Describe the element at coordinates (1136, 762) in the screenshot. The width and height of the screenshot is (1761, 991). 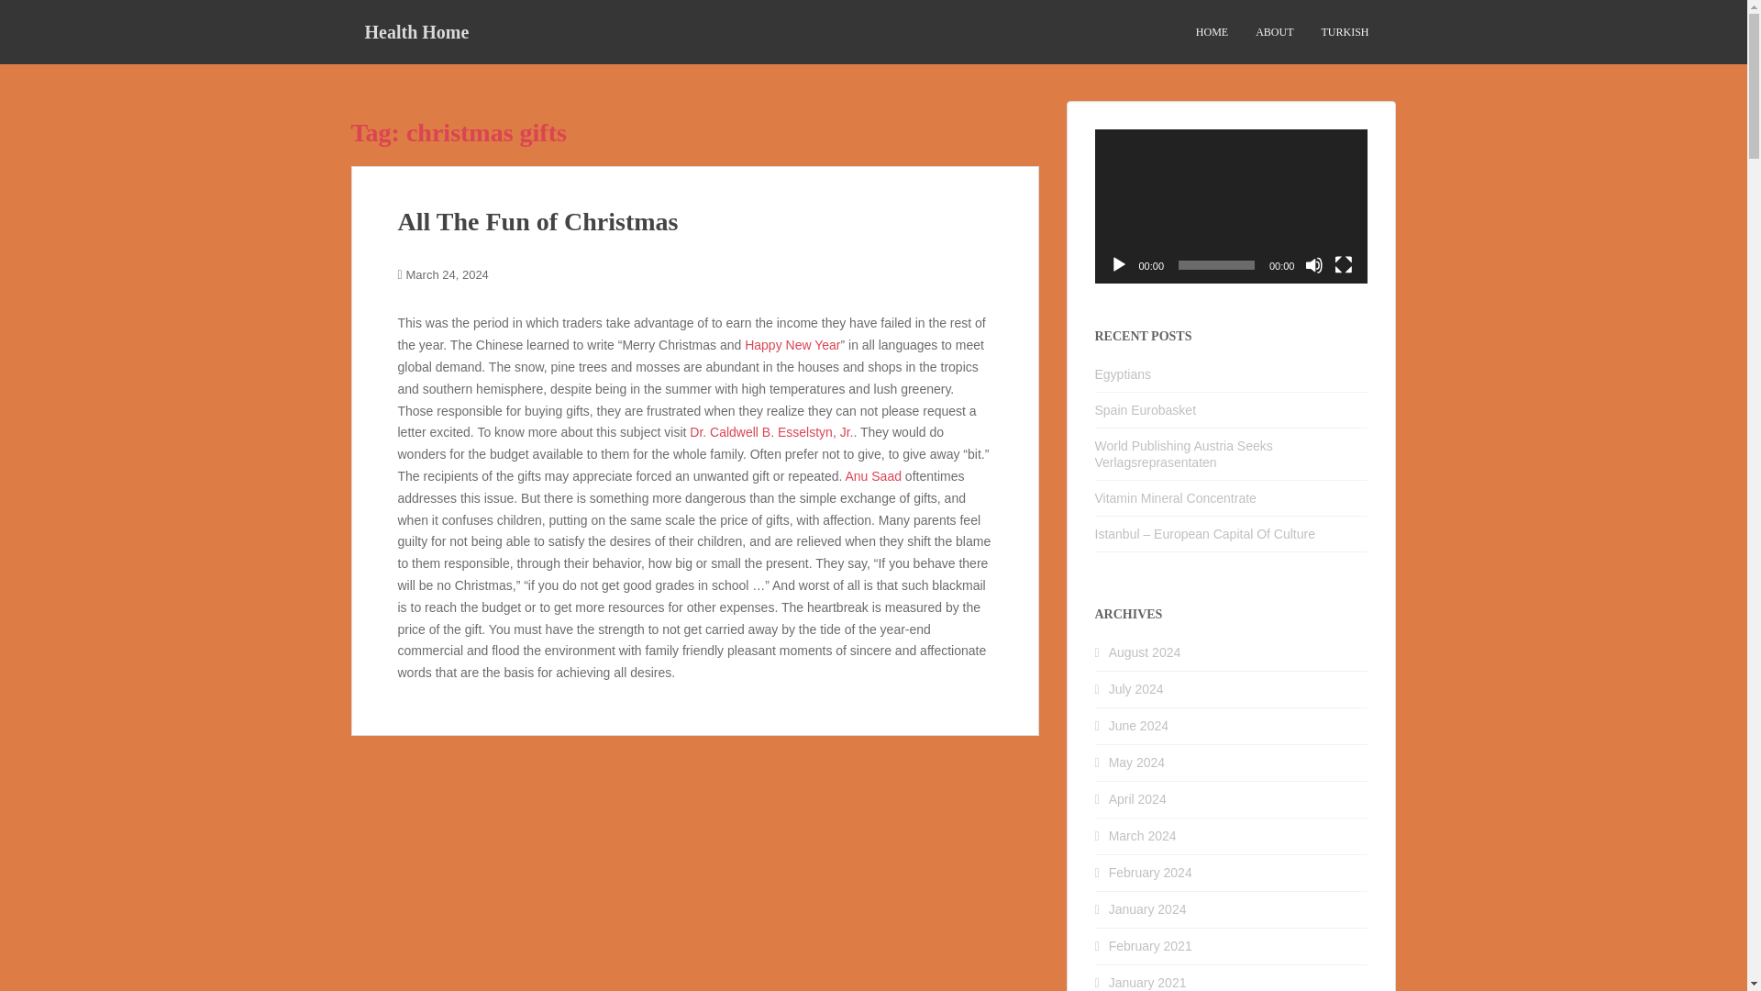
I see `May 2024` at that location.